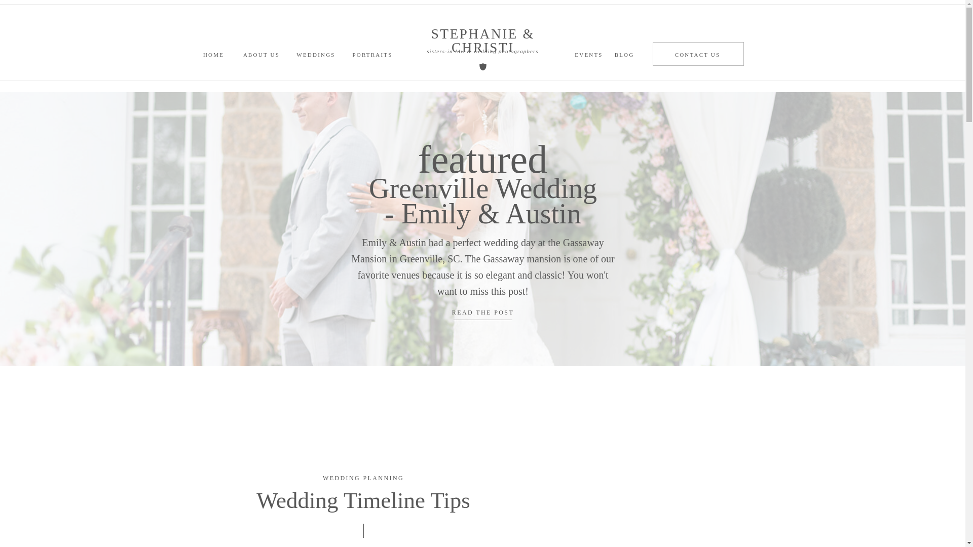  Describe the element at coordinates (697, 54) in the screenshot. I see `CONTACT US` at that location.